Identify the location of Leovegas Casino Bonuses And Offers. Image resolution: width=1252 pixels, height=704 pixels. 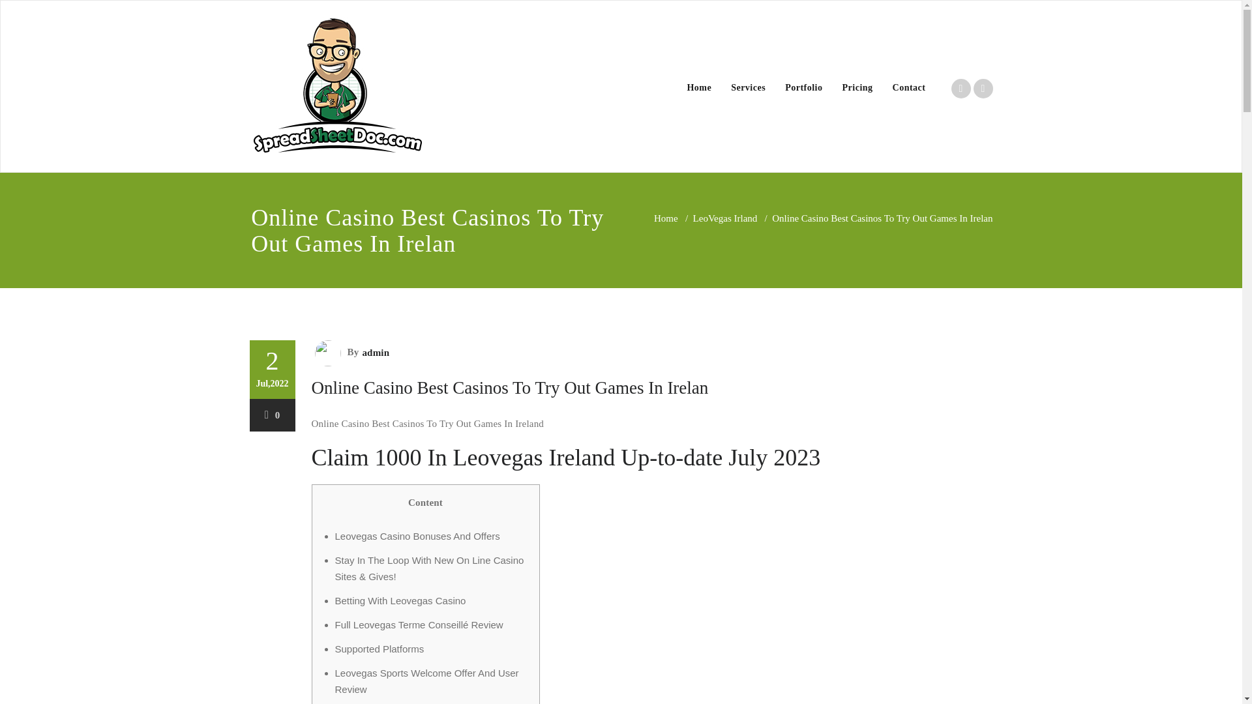
(417, 536).